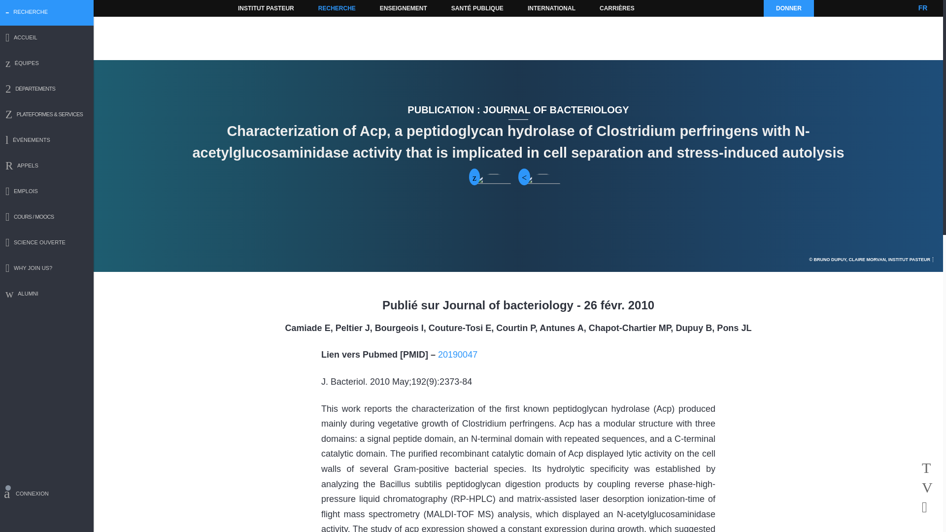  Describe the element at coordinates (47, 269) in the screenshot. I see `WHY JOIN US?` at that location.